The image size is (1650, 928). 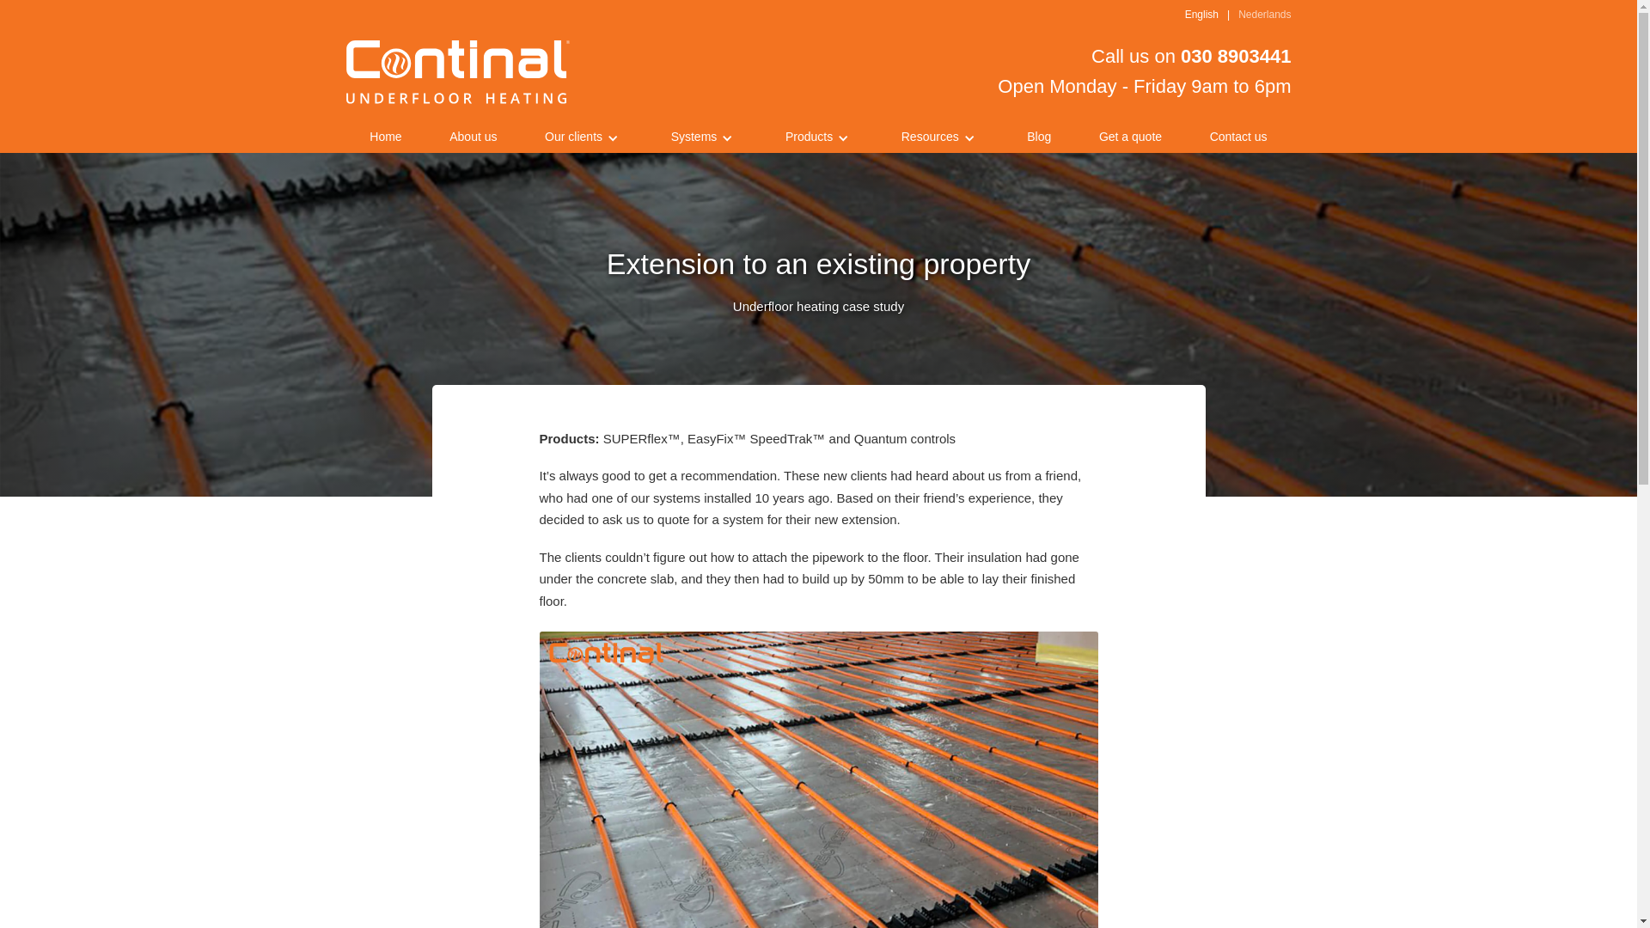 I want to click on Contact us, so click(x=1264, y=15).